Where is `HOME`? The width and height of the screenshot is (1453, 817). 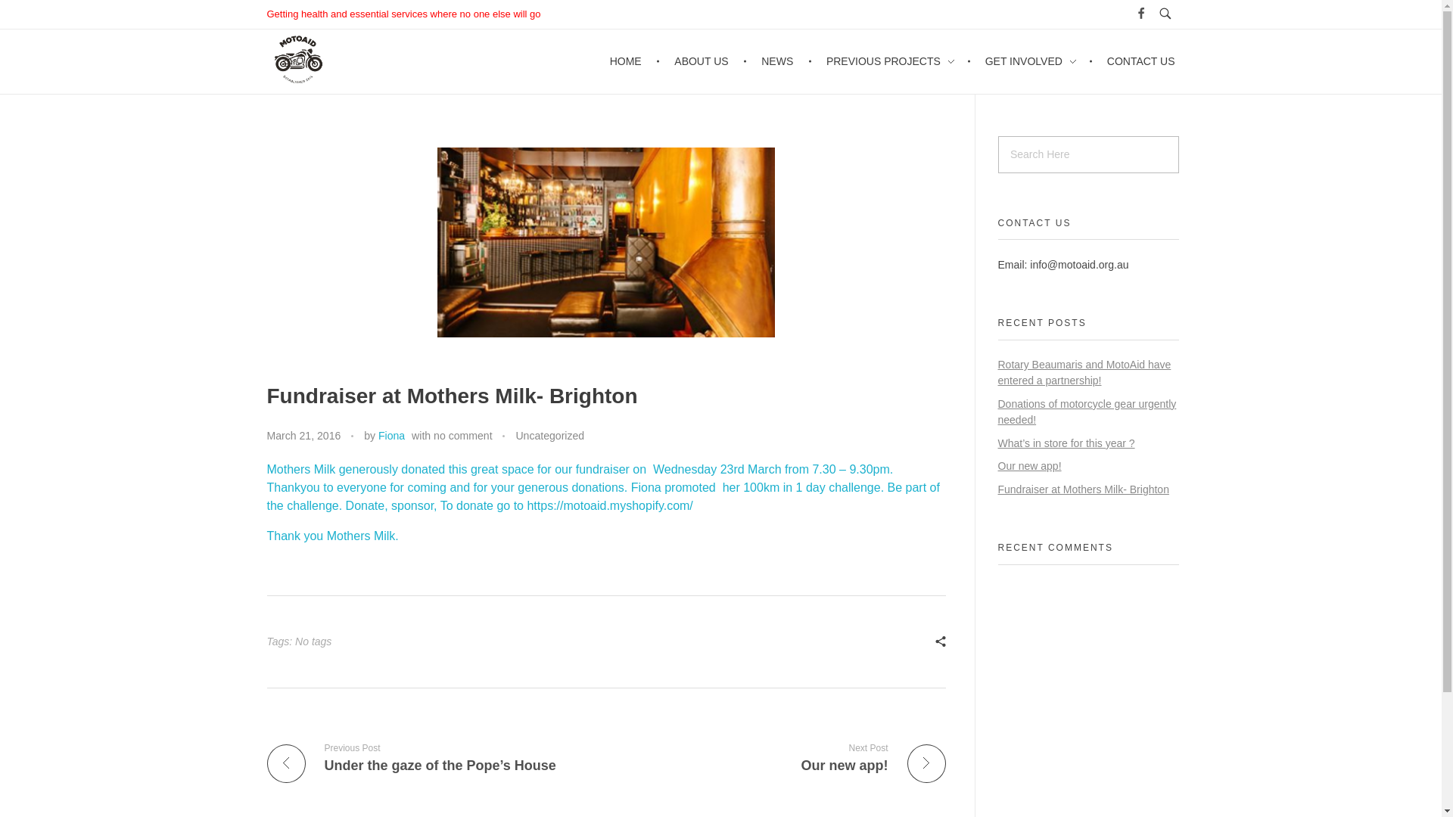 HOME is located at coordinates (636, 61).